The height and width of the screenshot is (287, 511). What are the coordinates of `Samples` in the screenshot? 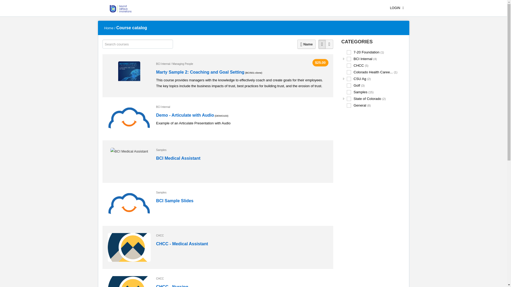 It's located at (242, 192).